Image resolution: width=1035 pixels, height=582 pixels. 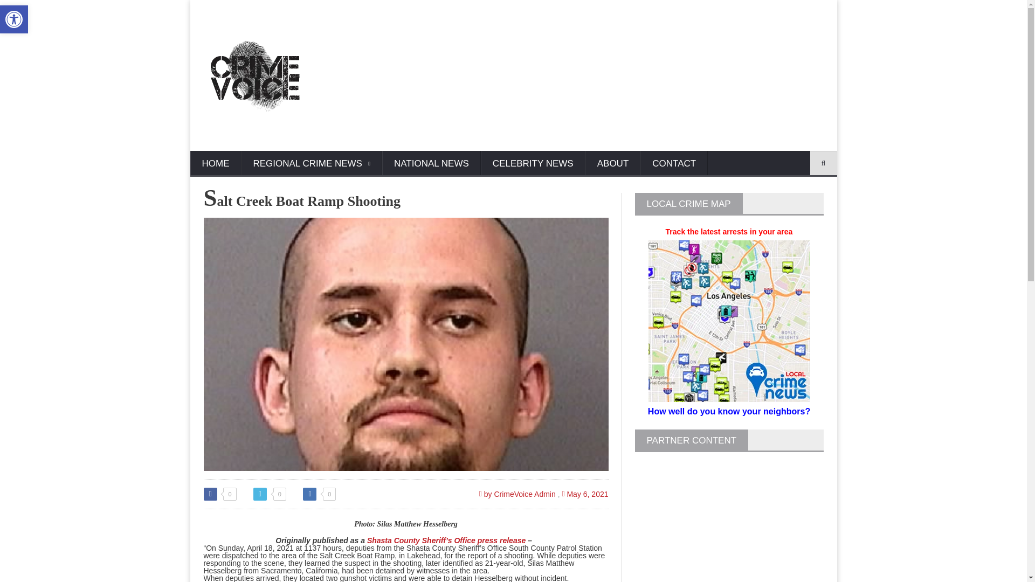 I want to click on NATIONAL NEWS, so click(x=431, y=164).